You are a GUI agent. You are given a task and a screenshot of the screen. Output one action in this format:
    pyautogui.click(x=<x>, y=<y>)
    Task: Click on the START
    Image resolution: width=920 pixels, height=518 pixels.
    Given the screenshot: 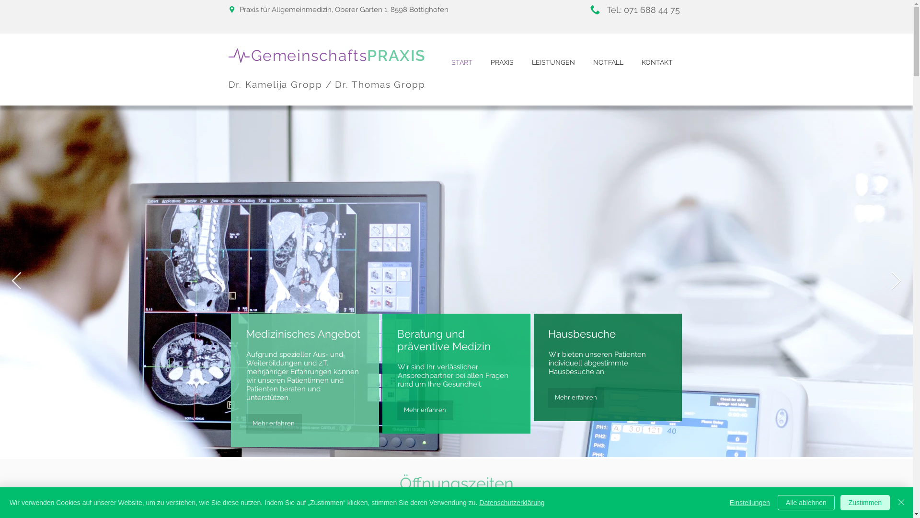 What is the action you would take?
    pyautogui.click(x=461, y=62)
    